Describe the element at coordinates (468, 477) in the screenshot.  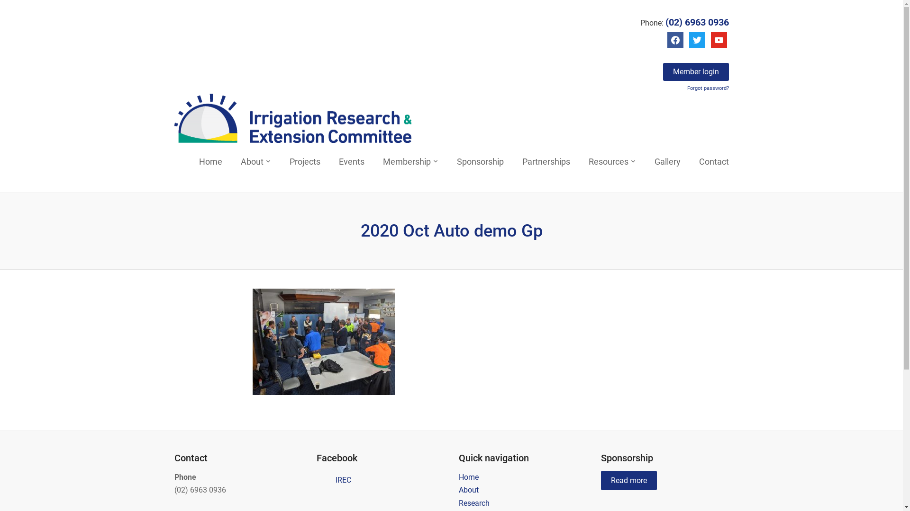
I see `Home` at that location.